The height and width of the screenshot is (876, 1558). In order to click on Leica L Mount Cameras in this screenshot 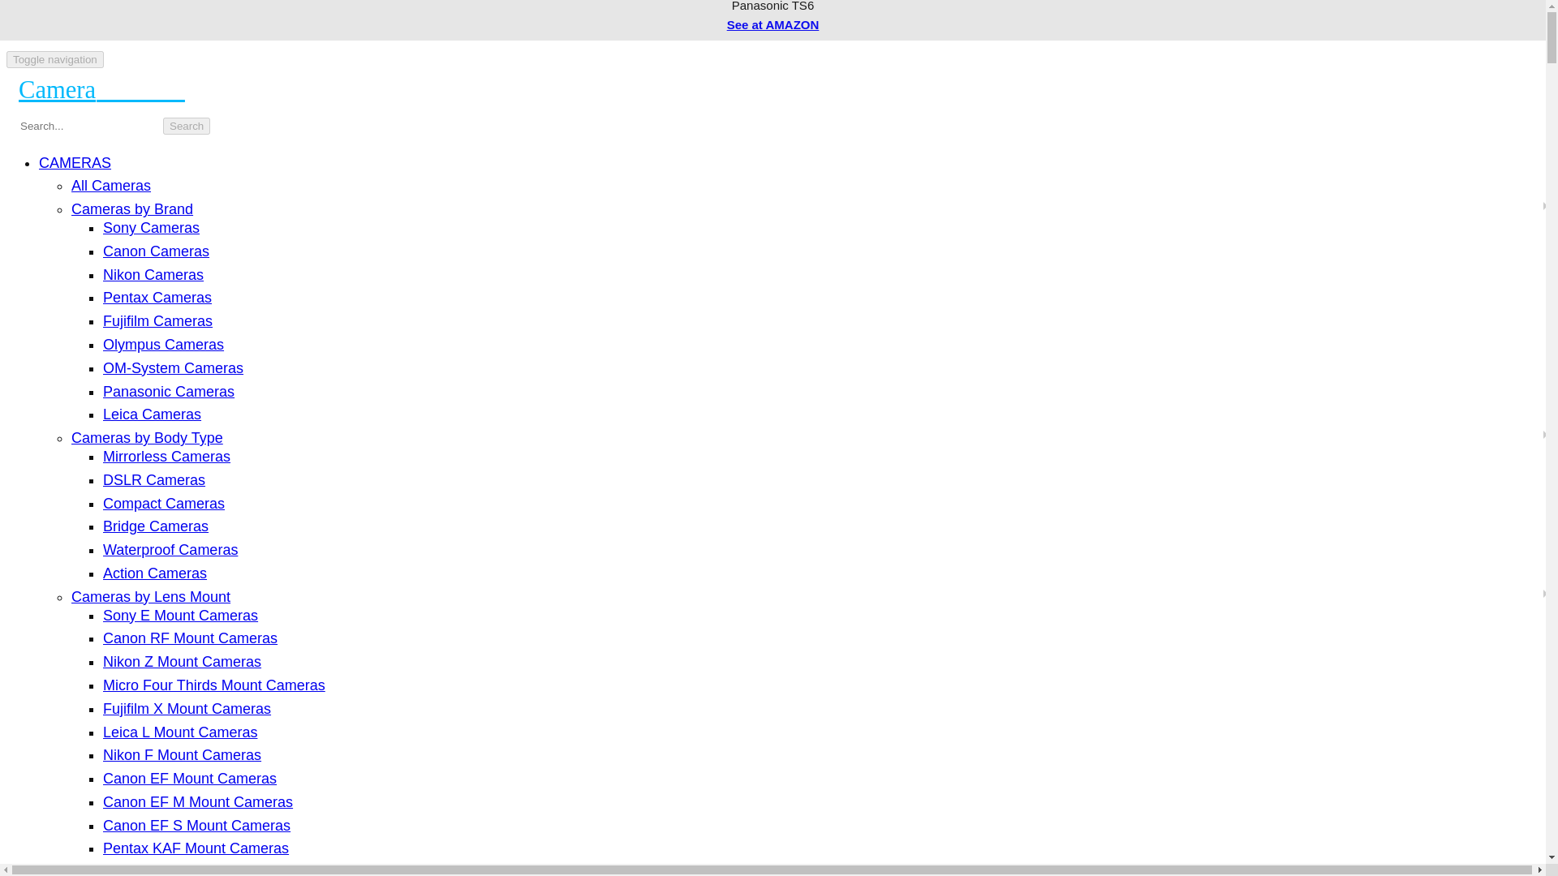, I will do `click(179, 732)`.